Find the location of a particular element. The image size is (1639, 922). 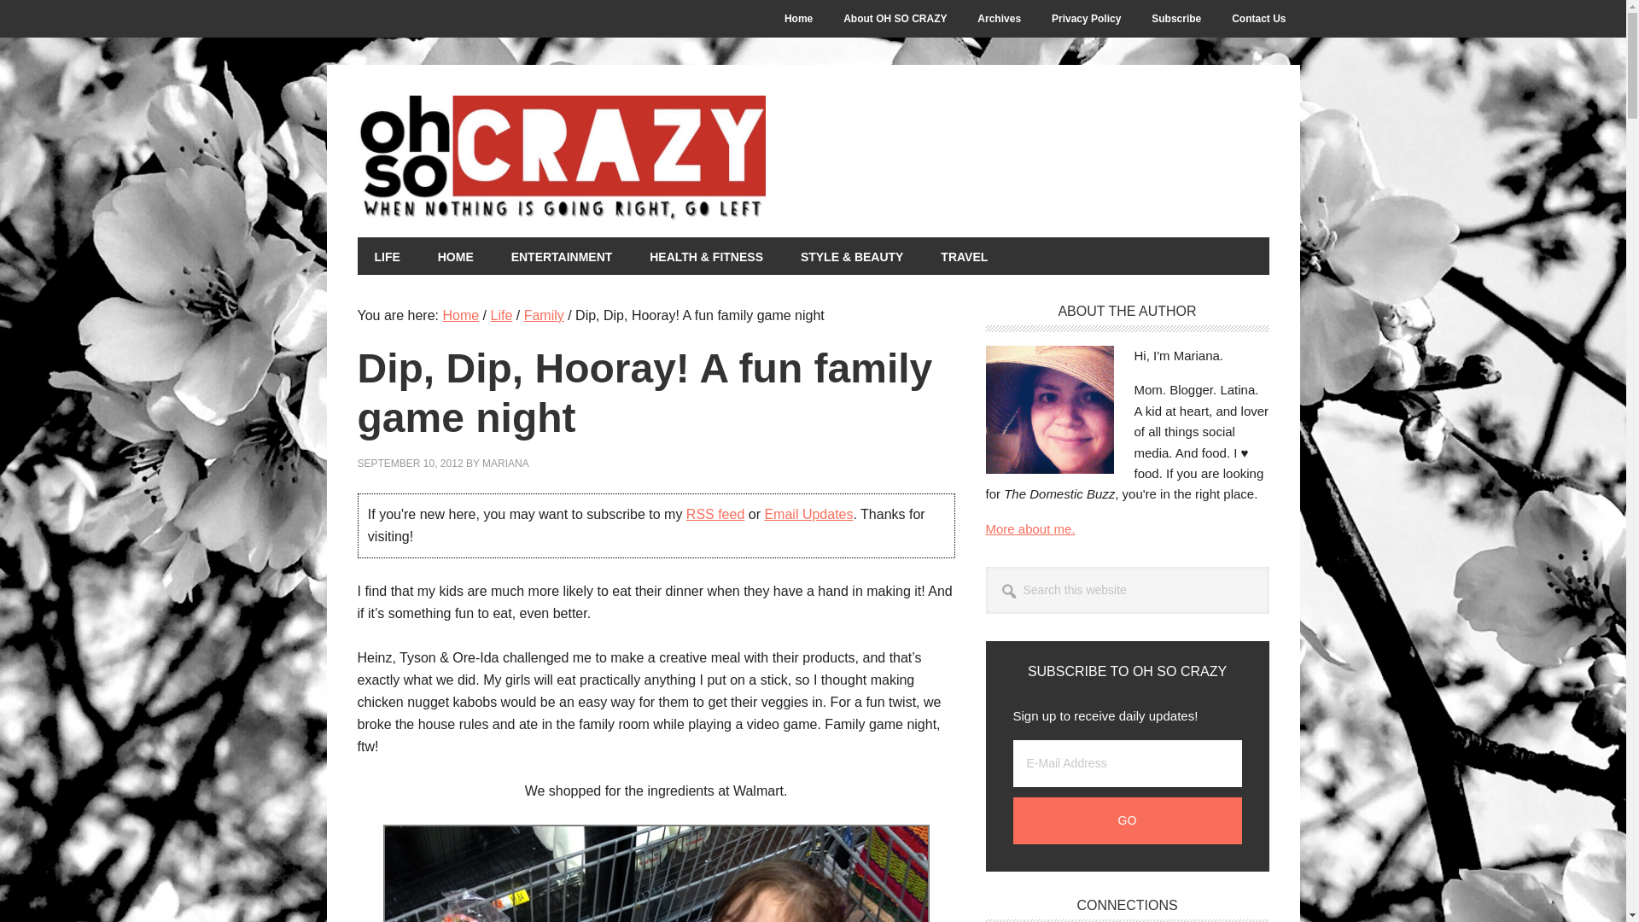

Contact Us is located at coordinates (1258, 19).